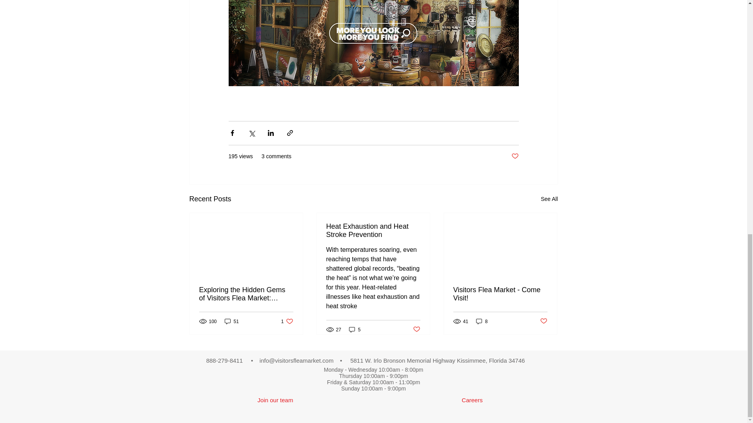  What do you see at coordinates (544, 321) in the screenshot?
I see `8` at bounding box center [544, 321].